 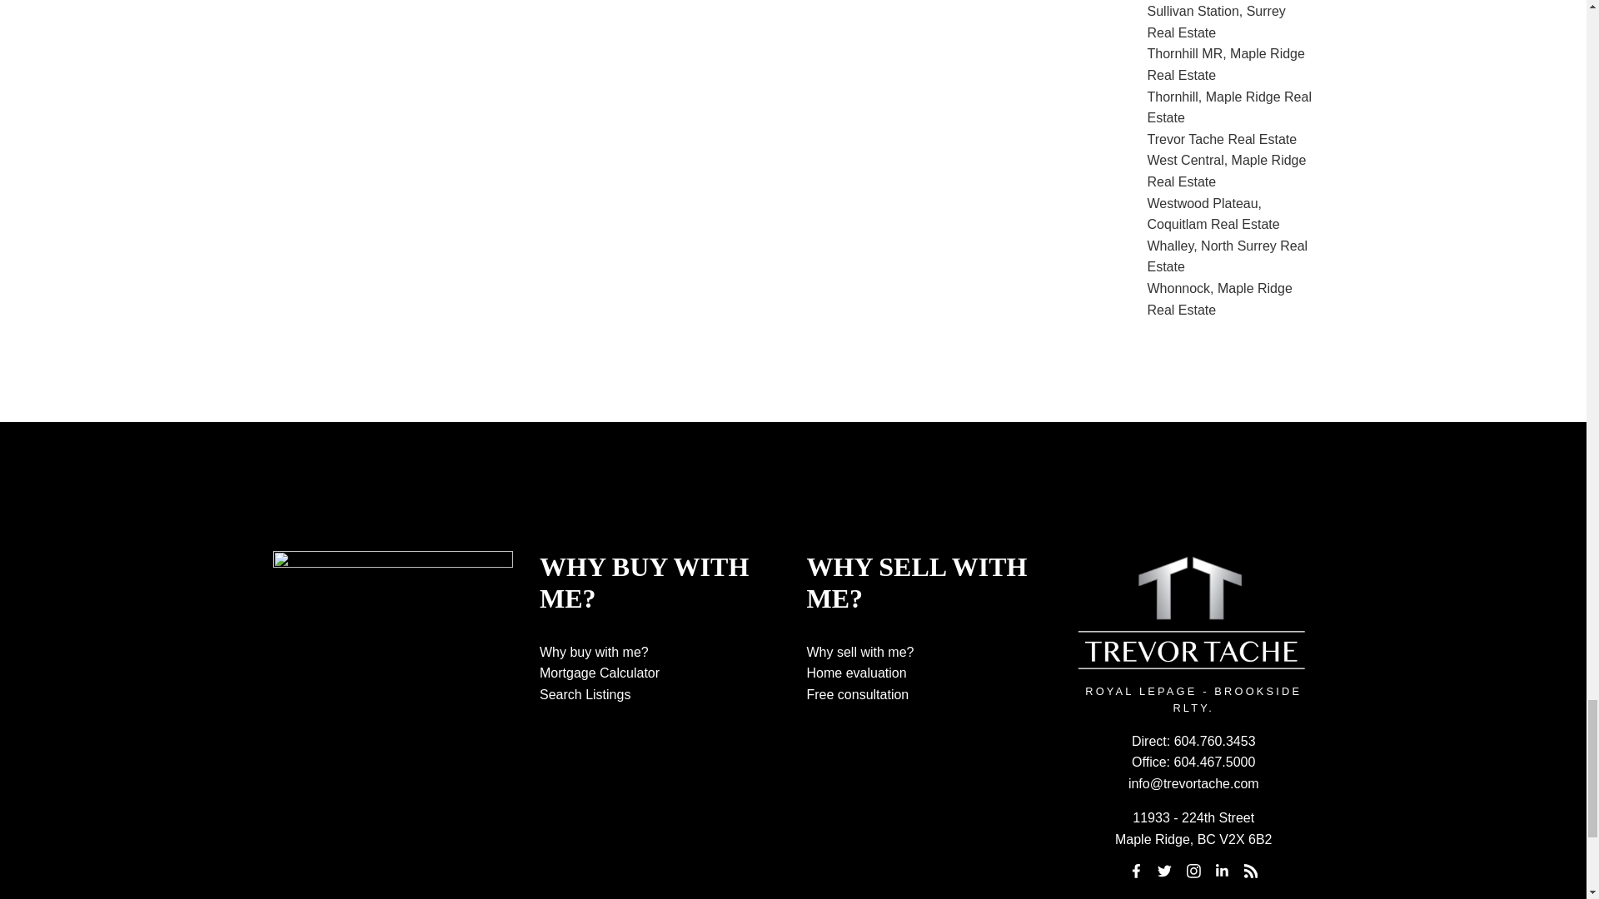 I want to click on Twitter, so click(x=1164, y=871).